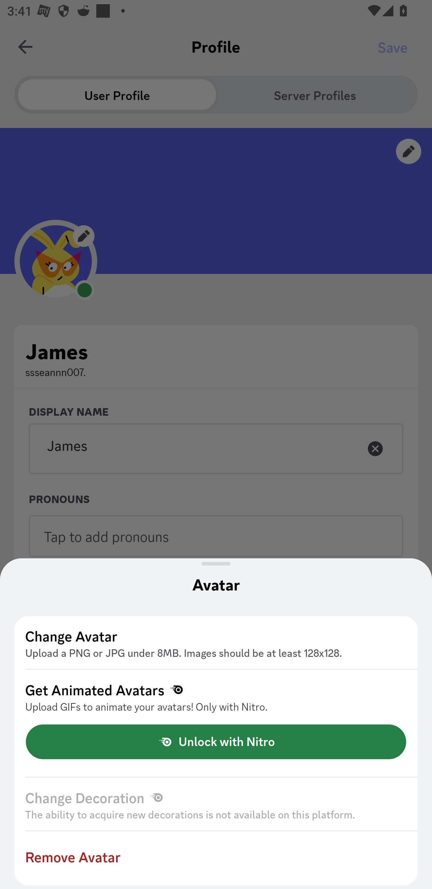 The image size is (432, 889). What do you see at coordinates (216, 858) in the screenshot?
I see `Remove Avatar` at bounding box center [216, 858].